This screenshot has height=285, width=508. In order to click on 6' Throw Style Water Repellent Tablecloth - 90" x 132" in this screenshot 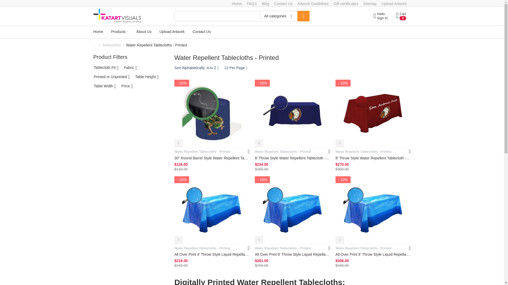, I will do `click(303, 16)`.